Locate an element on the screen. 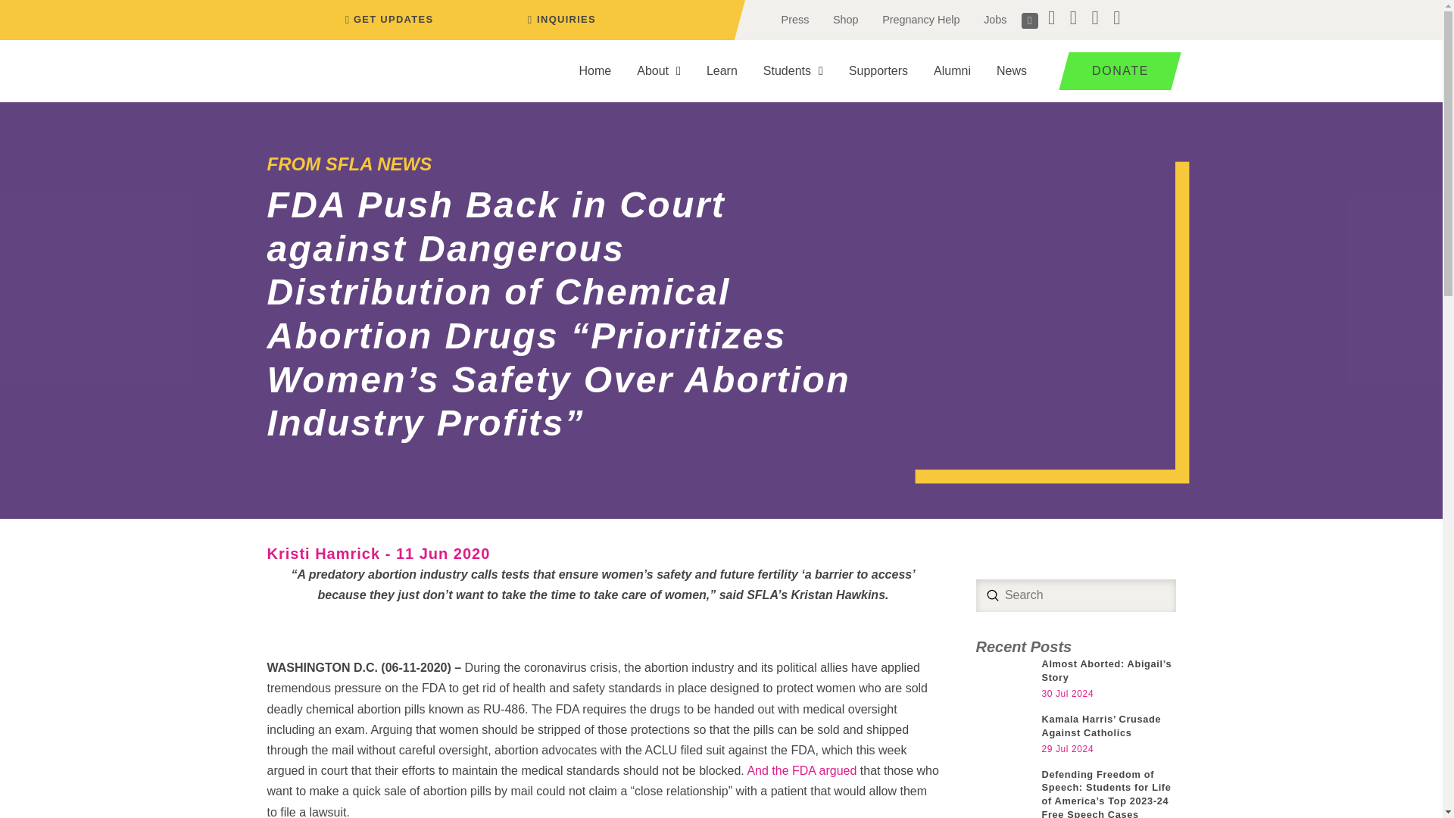 The width and height of the screenshot is (1454, 818). Jobs is located at coordinates (995, 20).